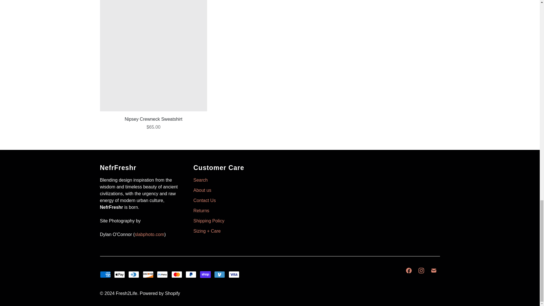  I want to click on Diners Club, so click(134, 274).